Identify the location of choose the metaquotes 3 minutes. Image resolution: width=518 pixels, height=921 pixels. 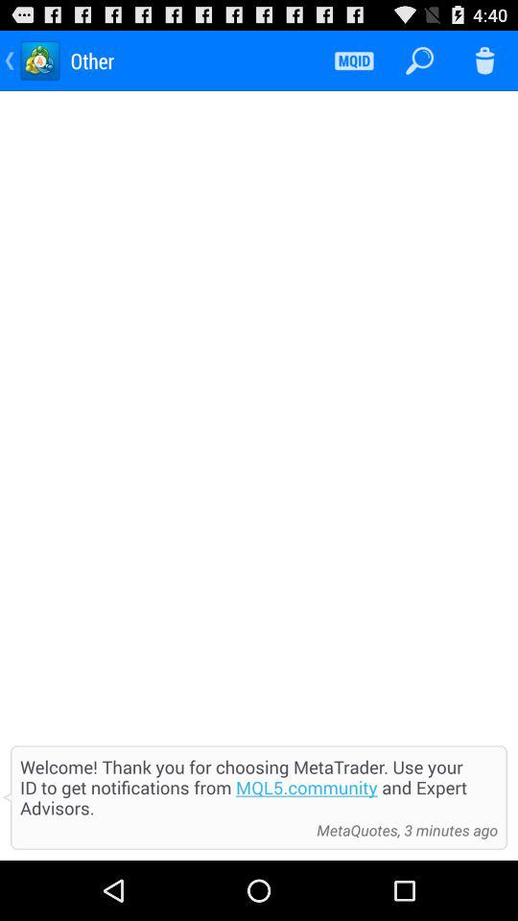
(402, 830).